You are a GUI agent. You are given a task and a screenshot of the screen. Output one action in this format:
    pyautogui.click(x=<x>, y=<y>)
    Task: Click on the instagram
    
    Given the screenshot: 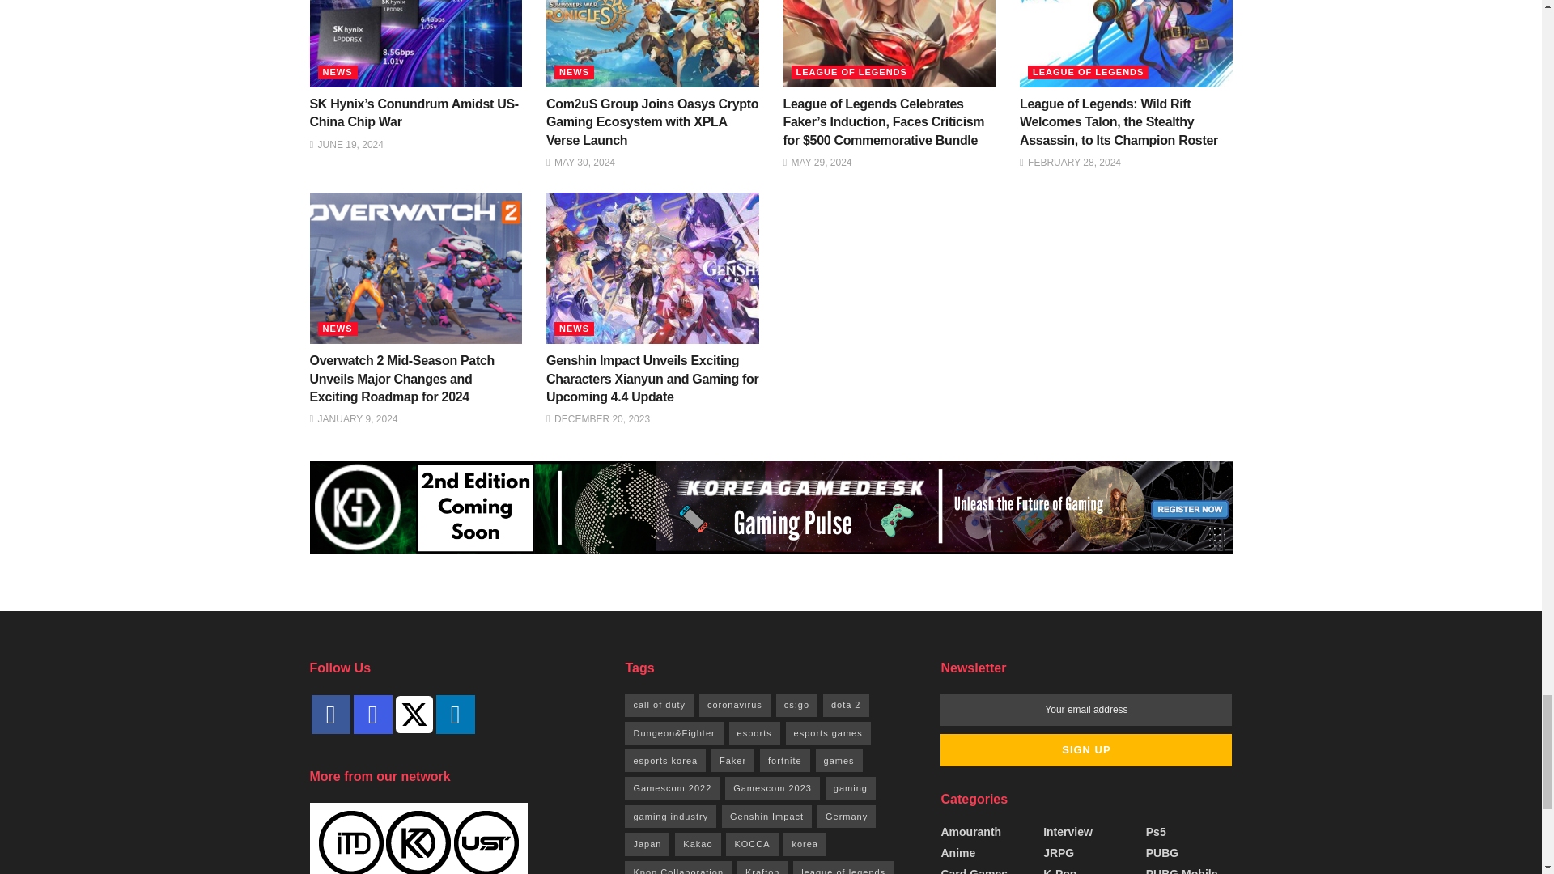 What is the action you would take?
    pyautogui.click(x=372, y=714)
    